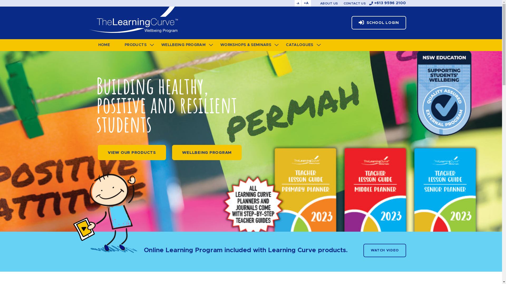 The image size is (506, 284). Describe the element at coordinates (132, 153) in the screenshot. I see `VIEW OUR PRODUCTS` at that location.